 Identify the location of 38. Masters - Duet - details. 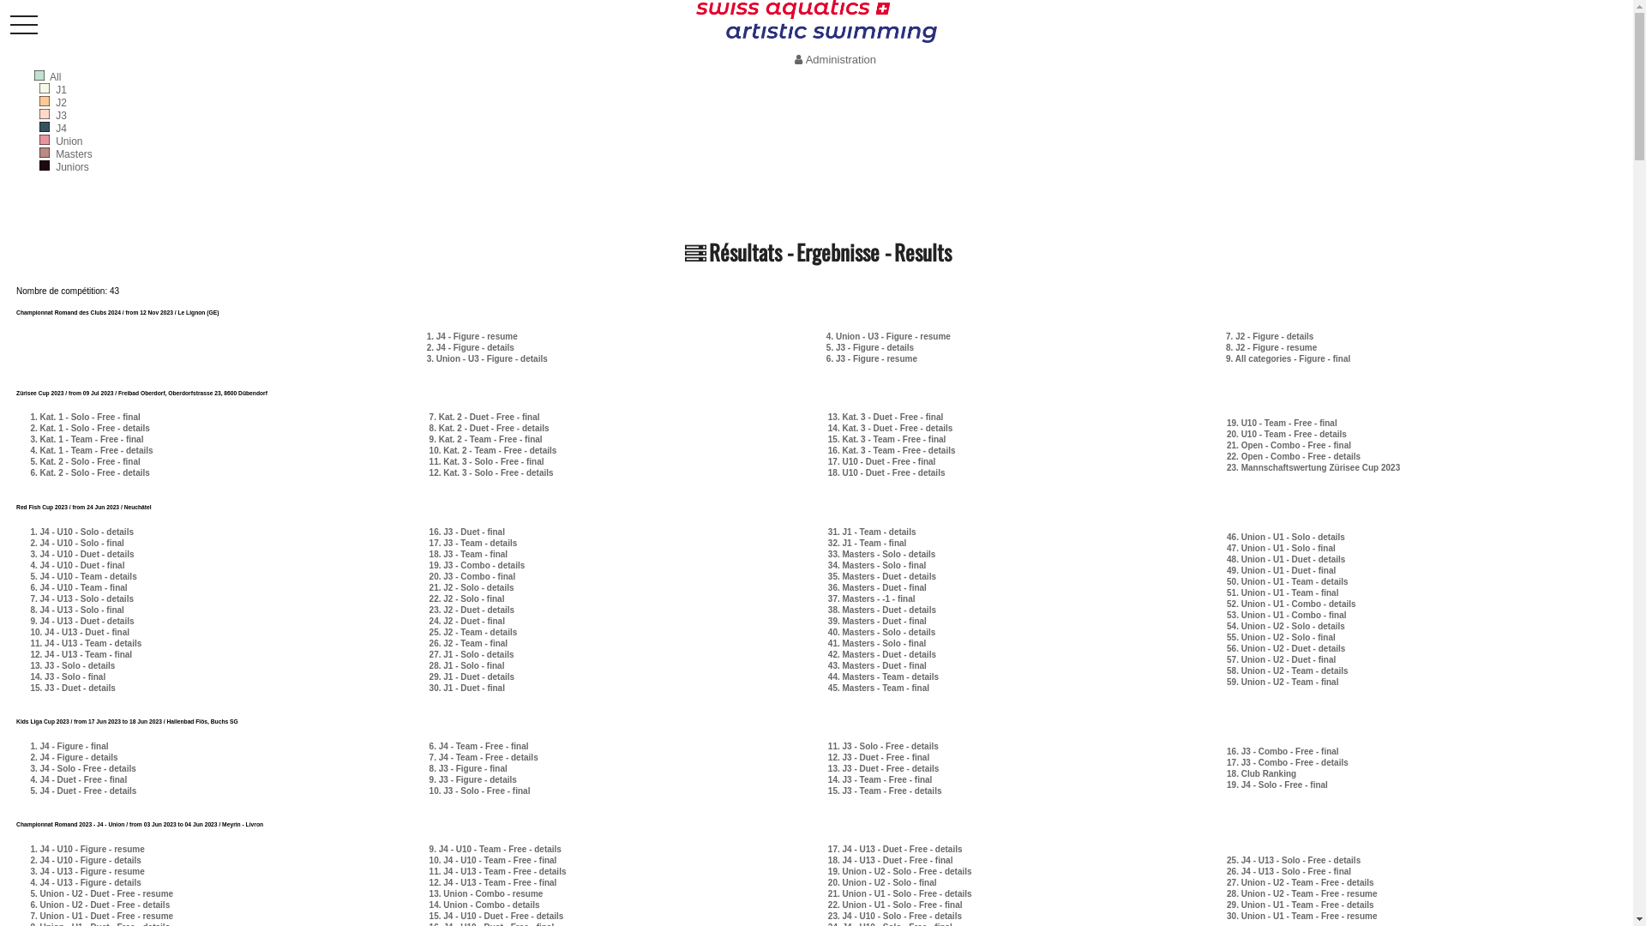
(882, 610).